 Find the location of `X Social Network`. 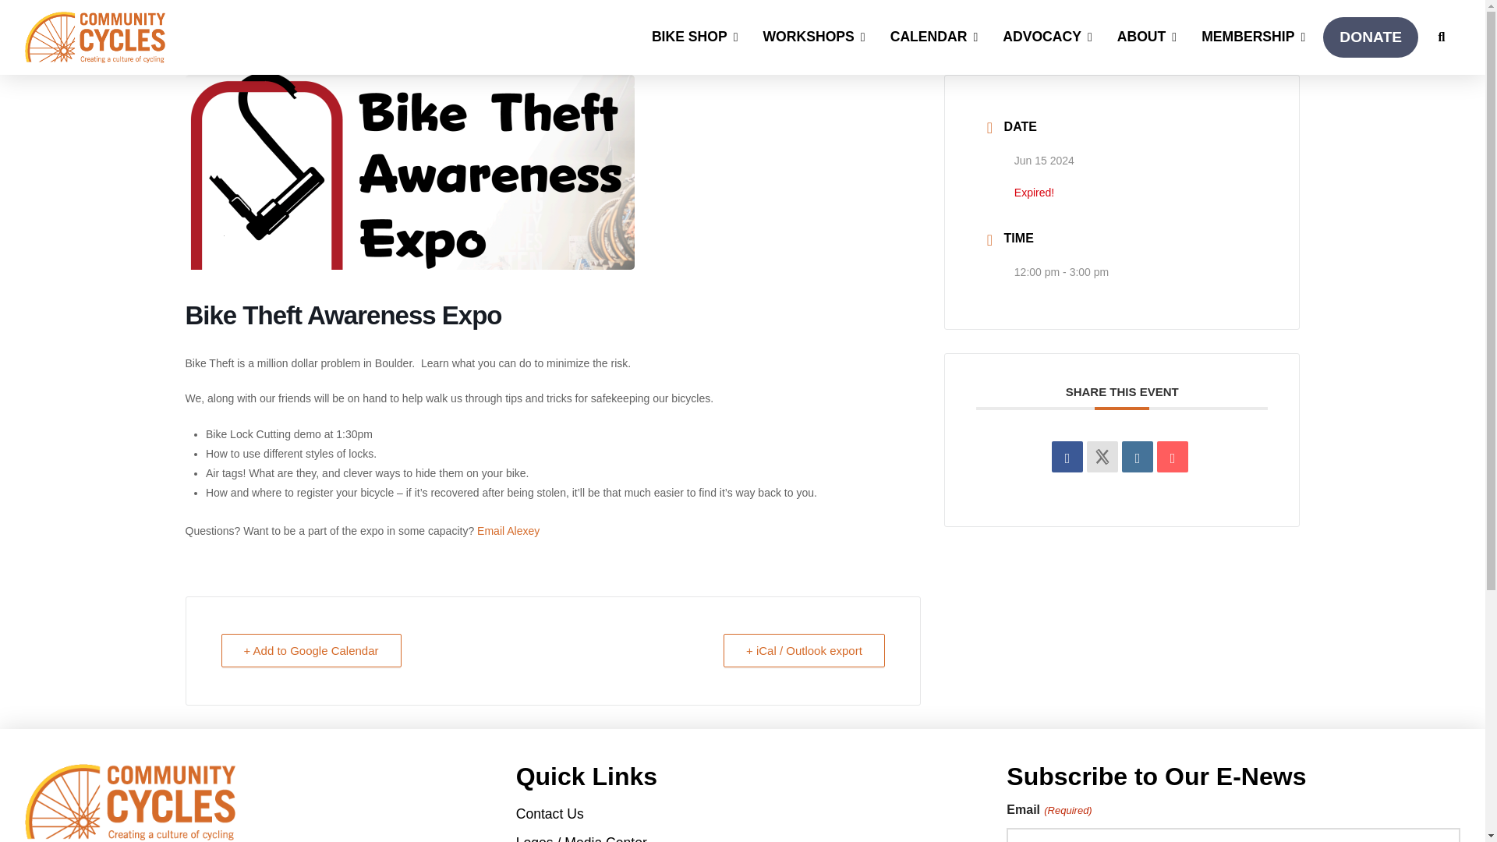

X Social Network is located at coordinates (1102, 456).